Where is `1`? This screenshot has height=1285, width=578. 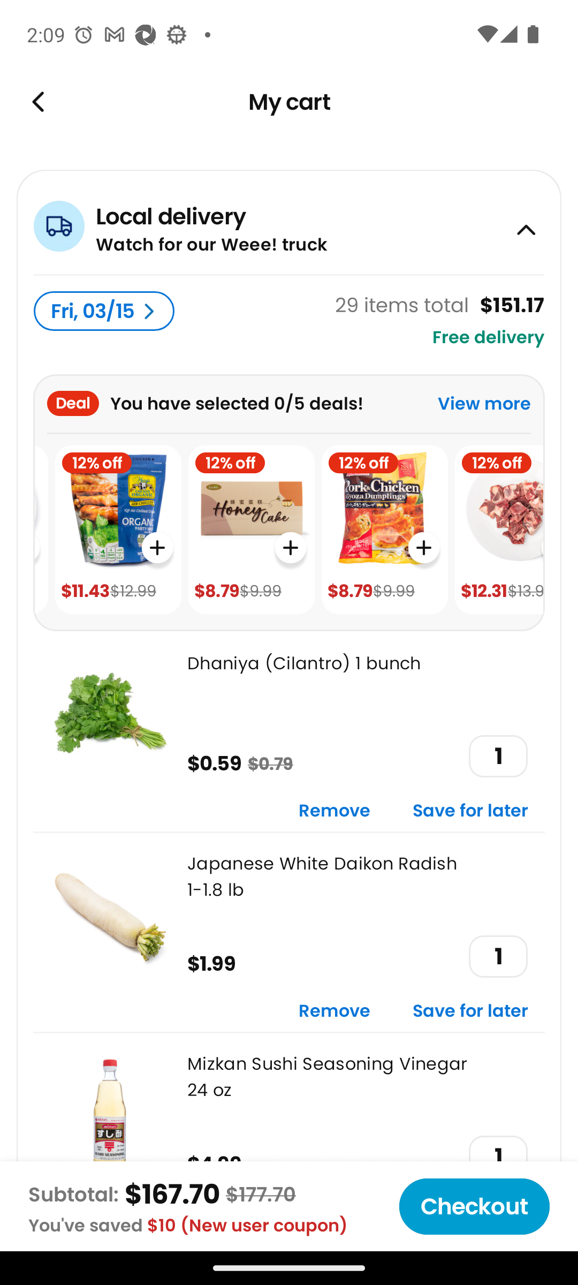 1 is located at coordinates (498, 756).